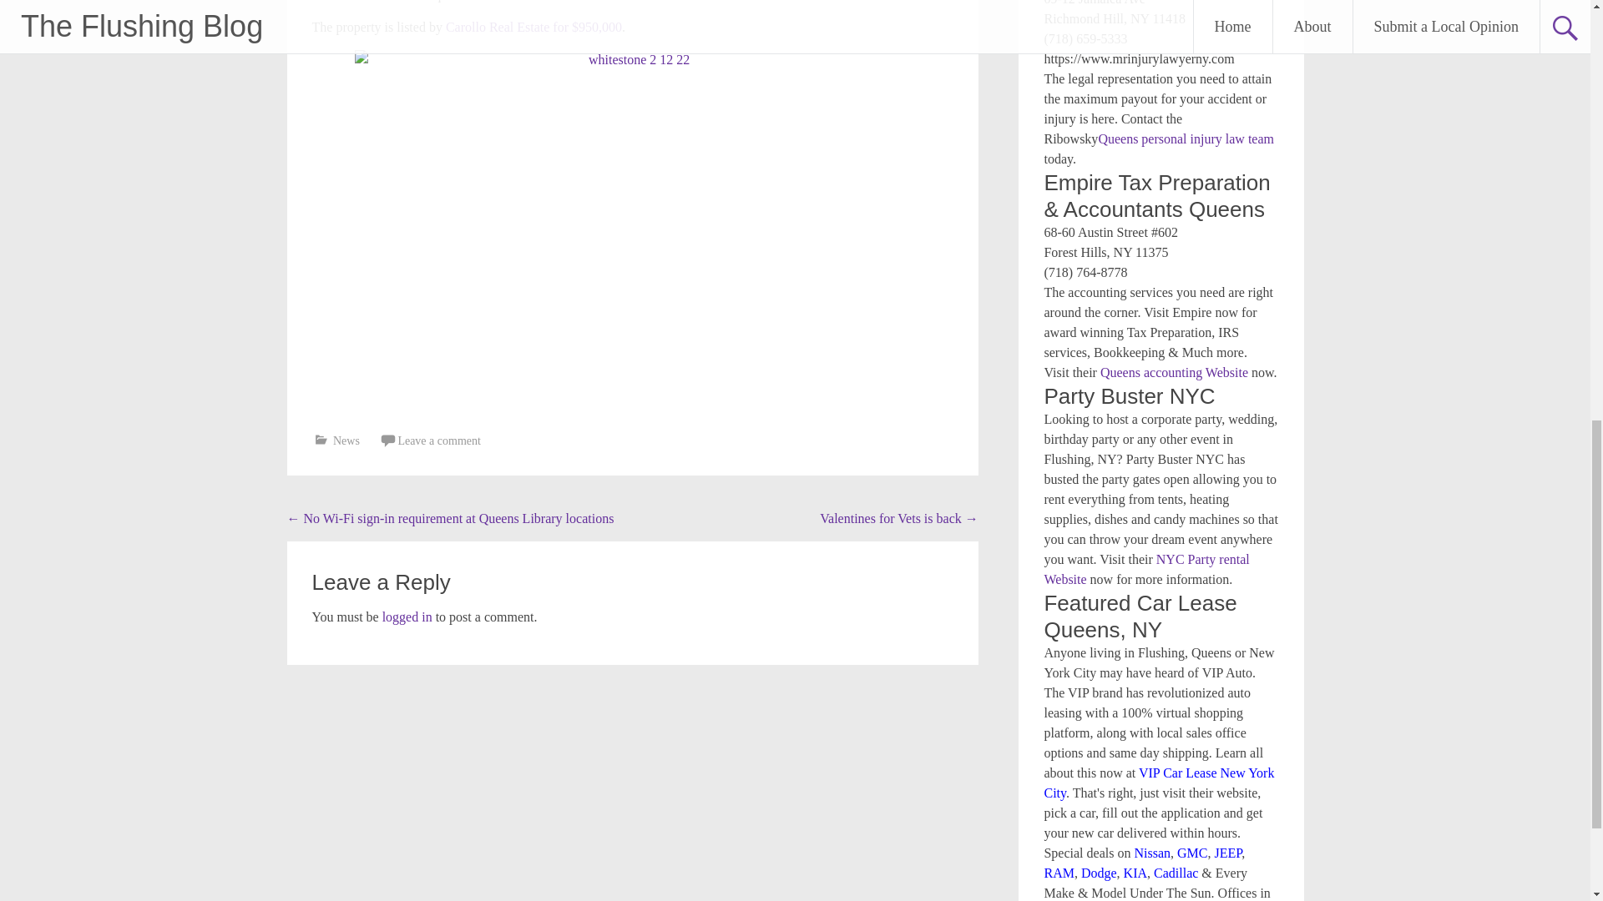 The image size is (1603, 901). What do you see at coordinates (1135, 873) in the screenshot?
I see `KIA` at bounding box center [1135, 873].